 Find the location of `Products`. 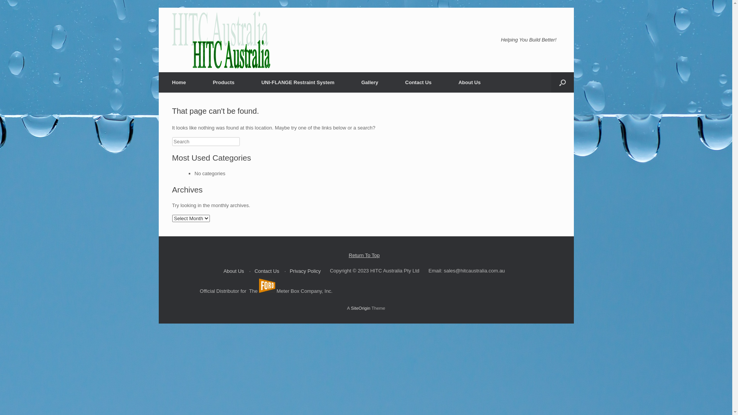

Products is located at coordinates (224, 82).